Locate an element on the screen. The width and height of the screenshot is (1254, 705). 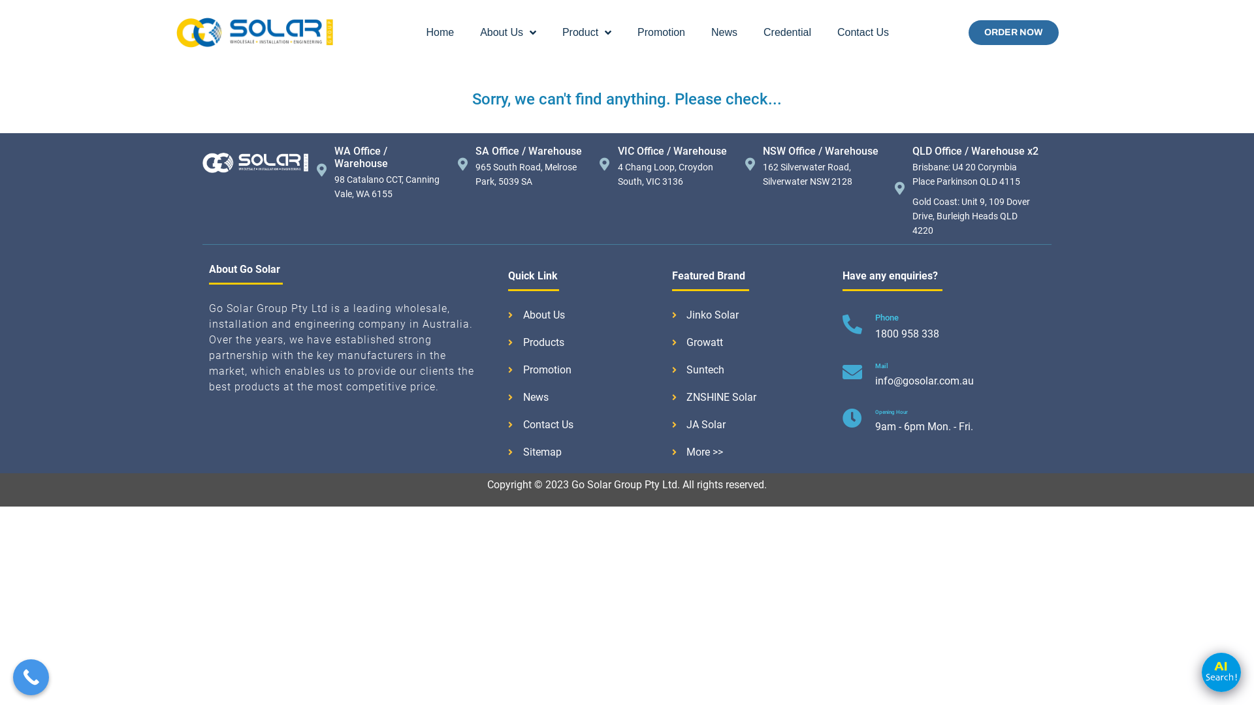
Growatt is located at coordinates (751, 343).